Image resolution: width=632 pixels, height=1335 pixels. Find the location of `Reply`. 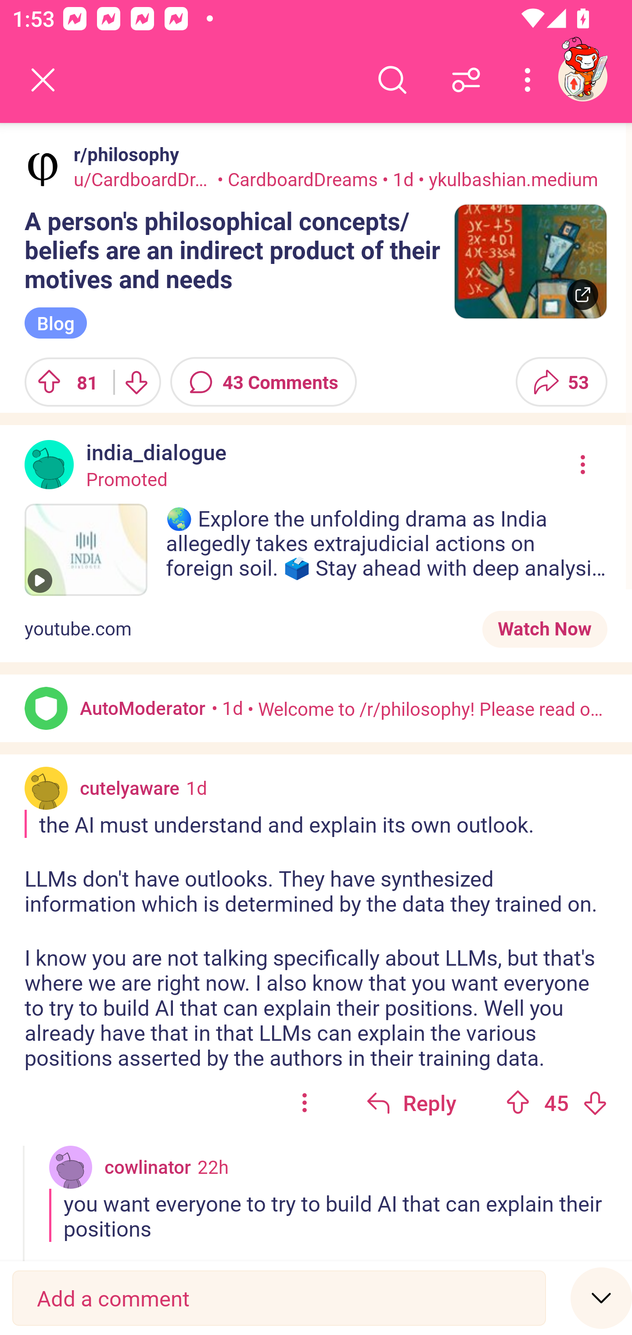

Reply is located at coordinates (411, 1102).